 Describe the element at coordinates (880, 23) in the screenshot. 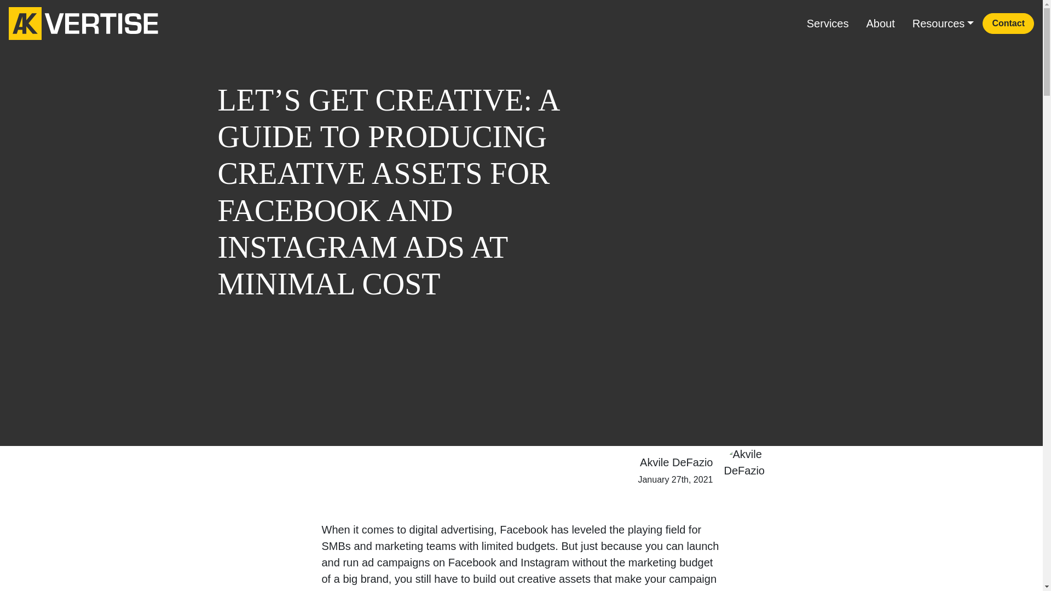

I see `About` at that location.